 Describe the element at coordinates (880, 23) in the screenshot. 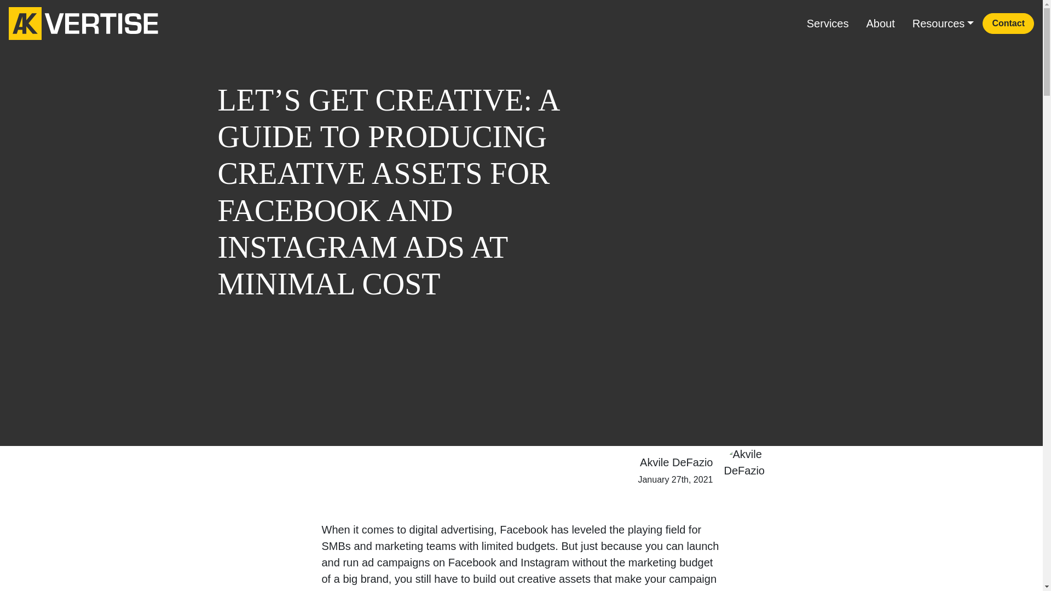

I see `About` at that location.